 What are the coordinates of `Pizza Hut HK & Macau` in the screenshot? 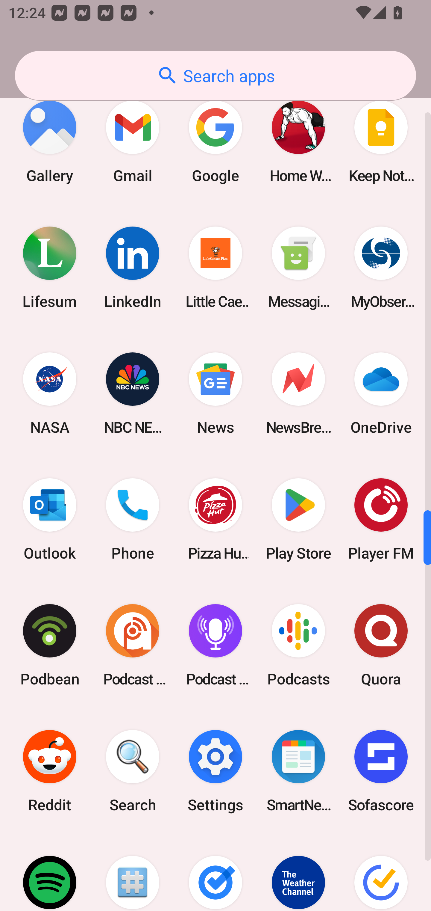 It's located at (215, 519).